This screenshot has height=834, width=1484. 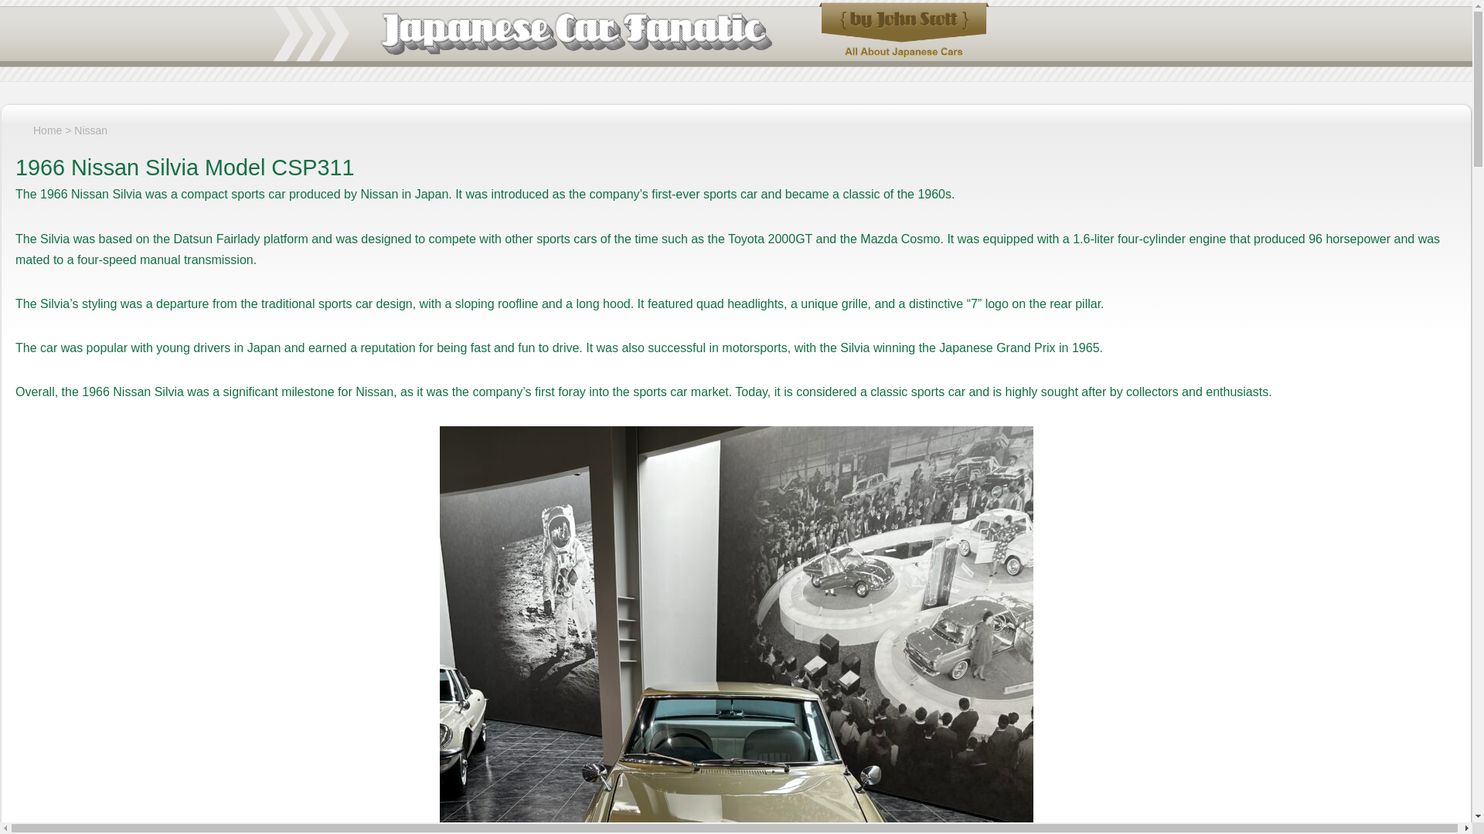 I want to click on JAPANESE CAR FANATIC, so click(x=111, y=14).